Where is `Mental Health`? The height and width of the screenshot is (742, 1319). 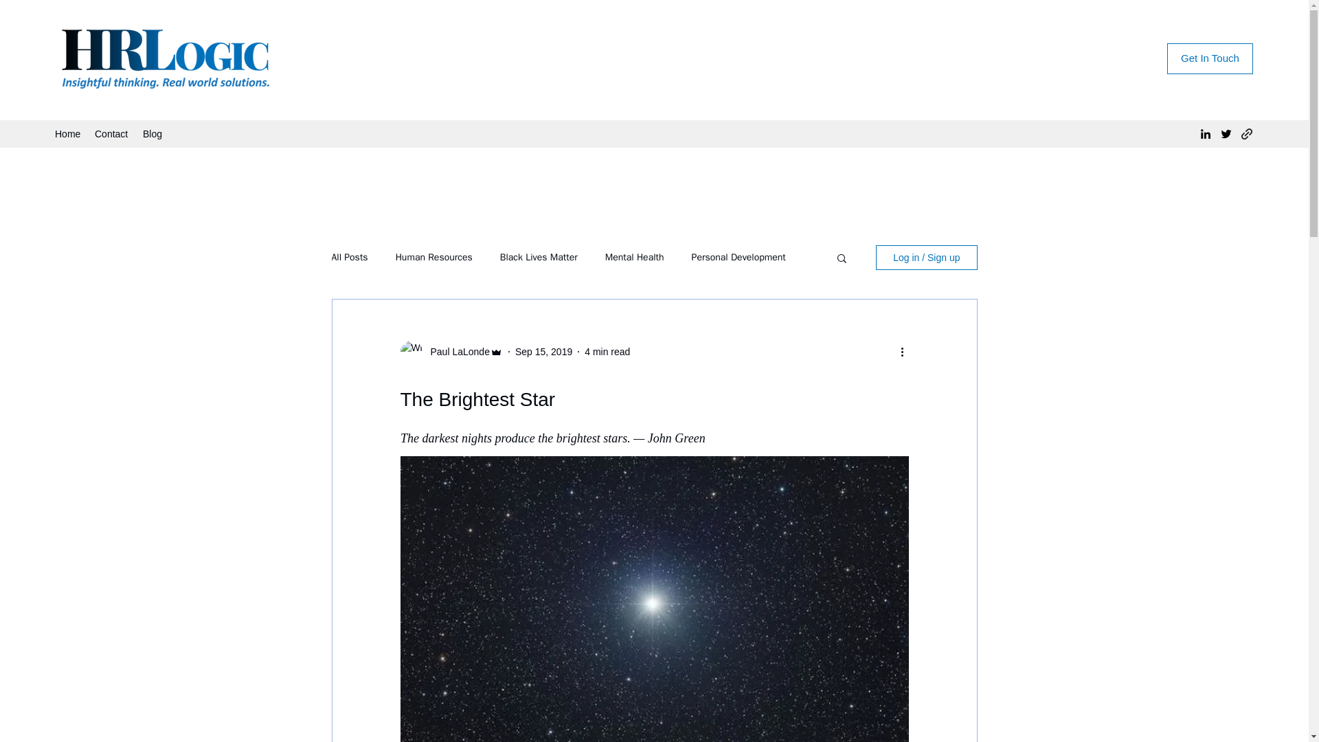
Mental Health is located at coordinates (635, 258).